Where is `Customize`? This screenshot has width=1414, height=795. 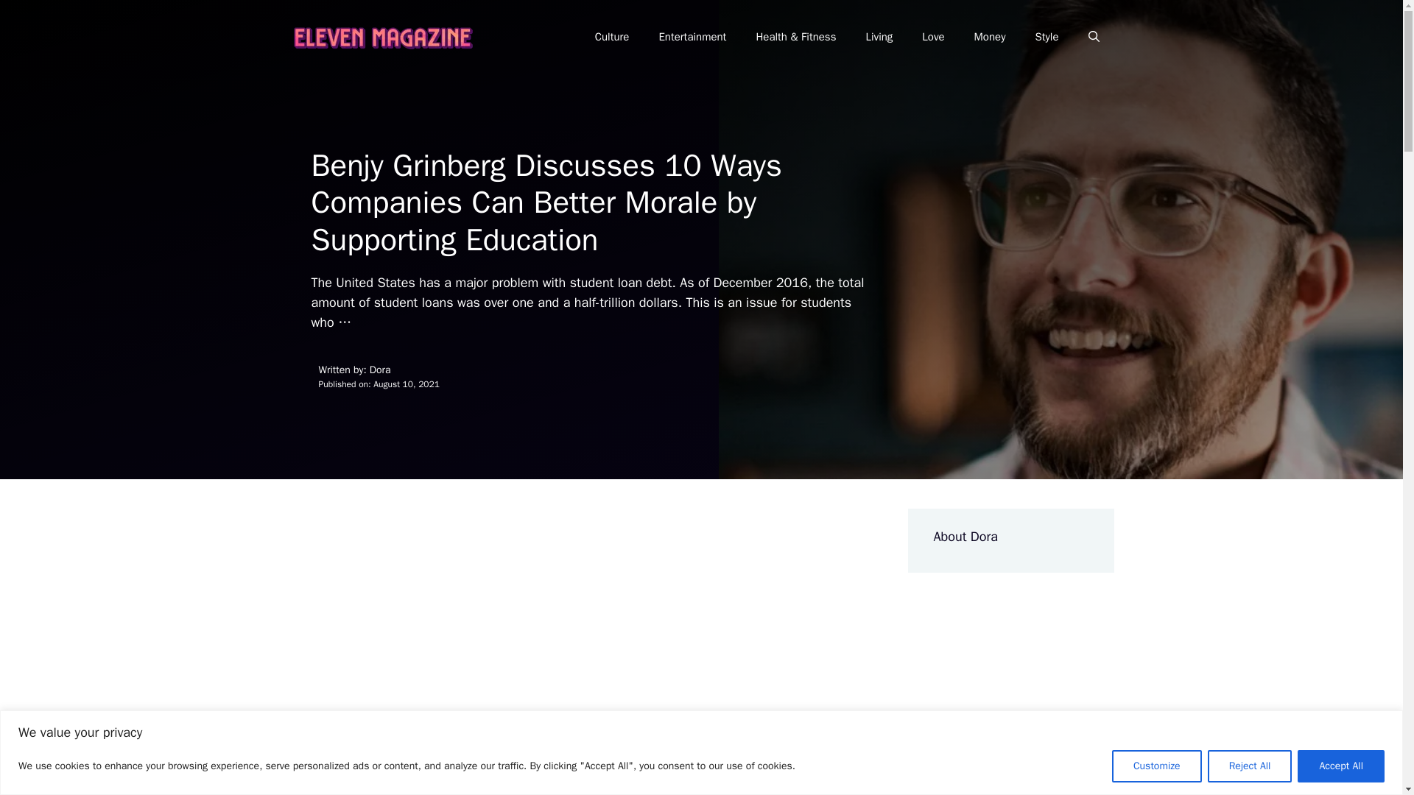 Customize is located at coordinates (1156, 766).